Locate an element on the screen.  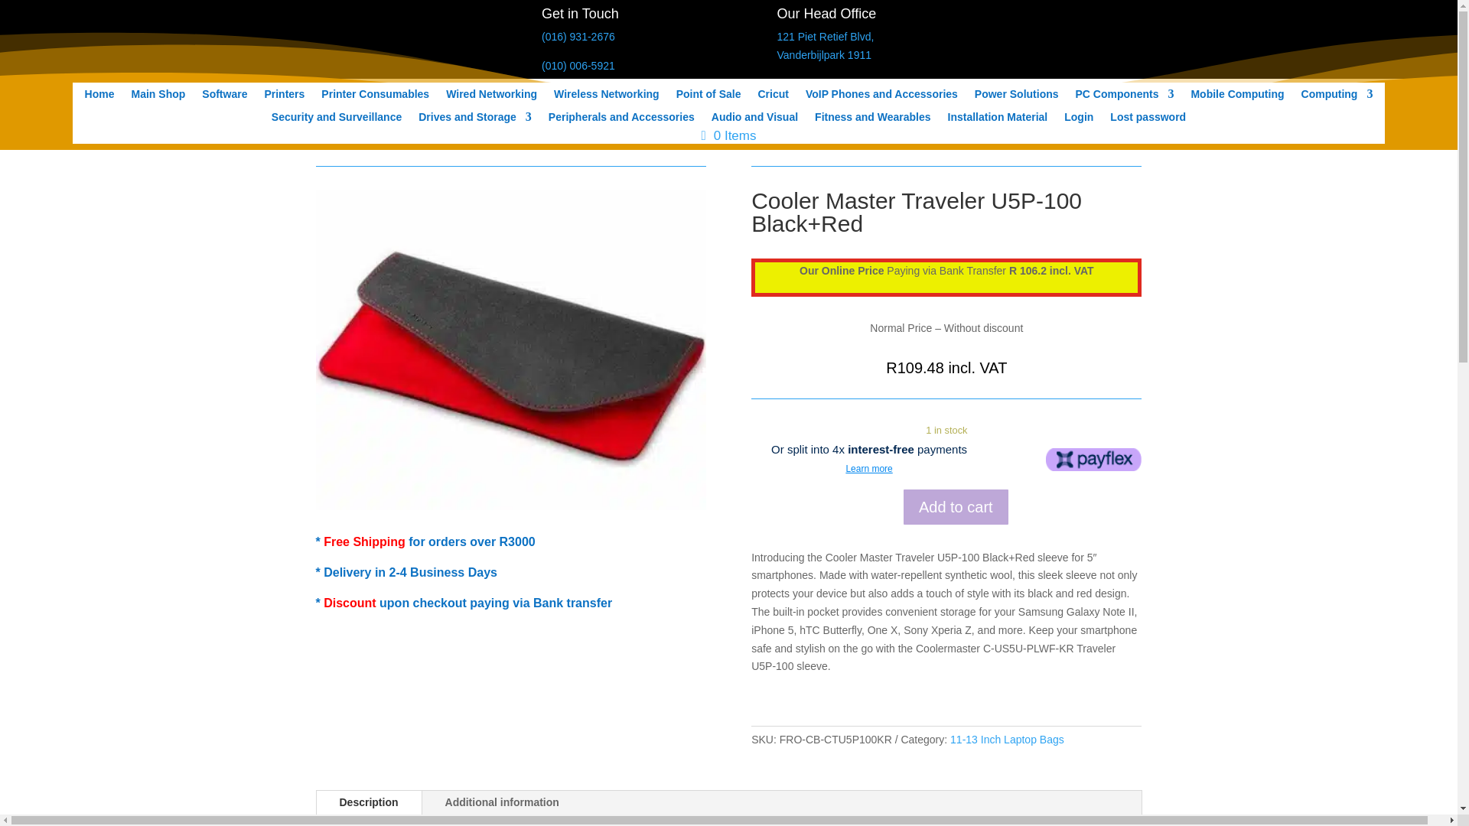
Point of Sale is located at coordinates (708, 96).